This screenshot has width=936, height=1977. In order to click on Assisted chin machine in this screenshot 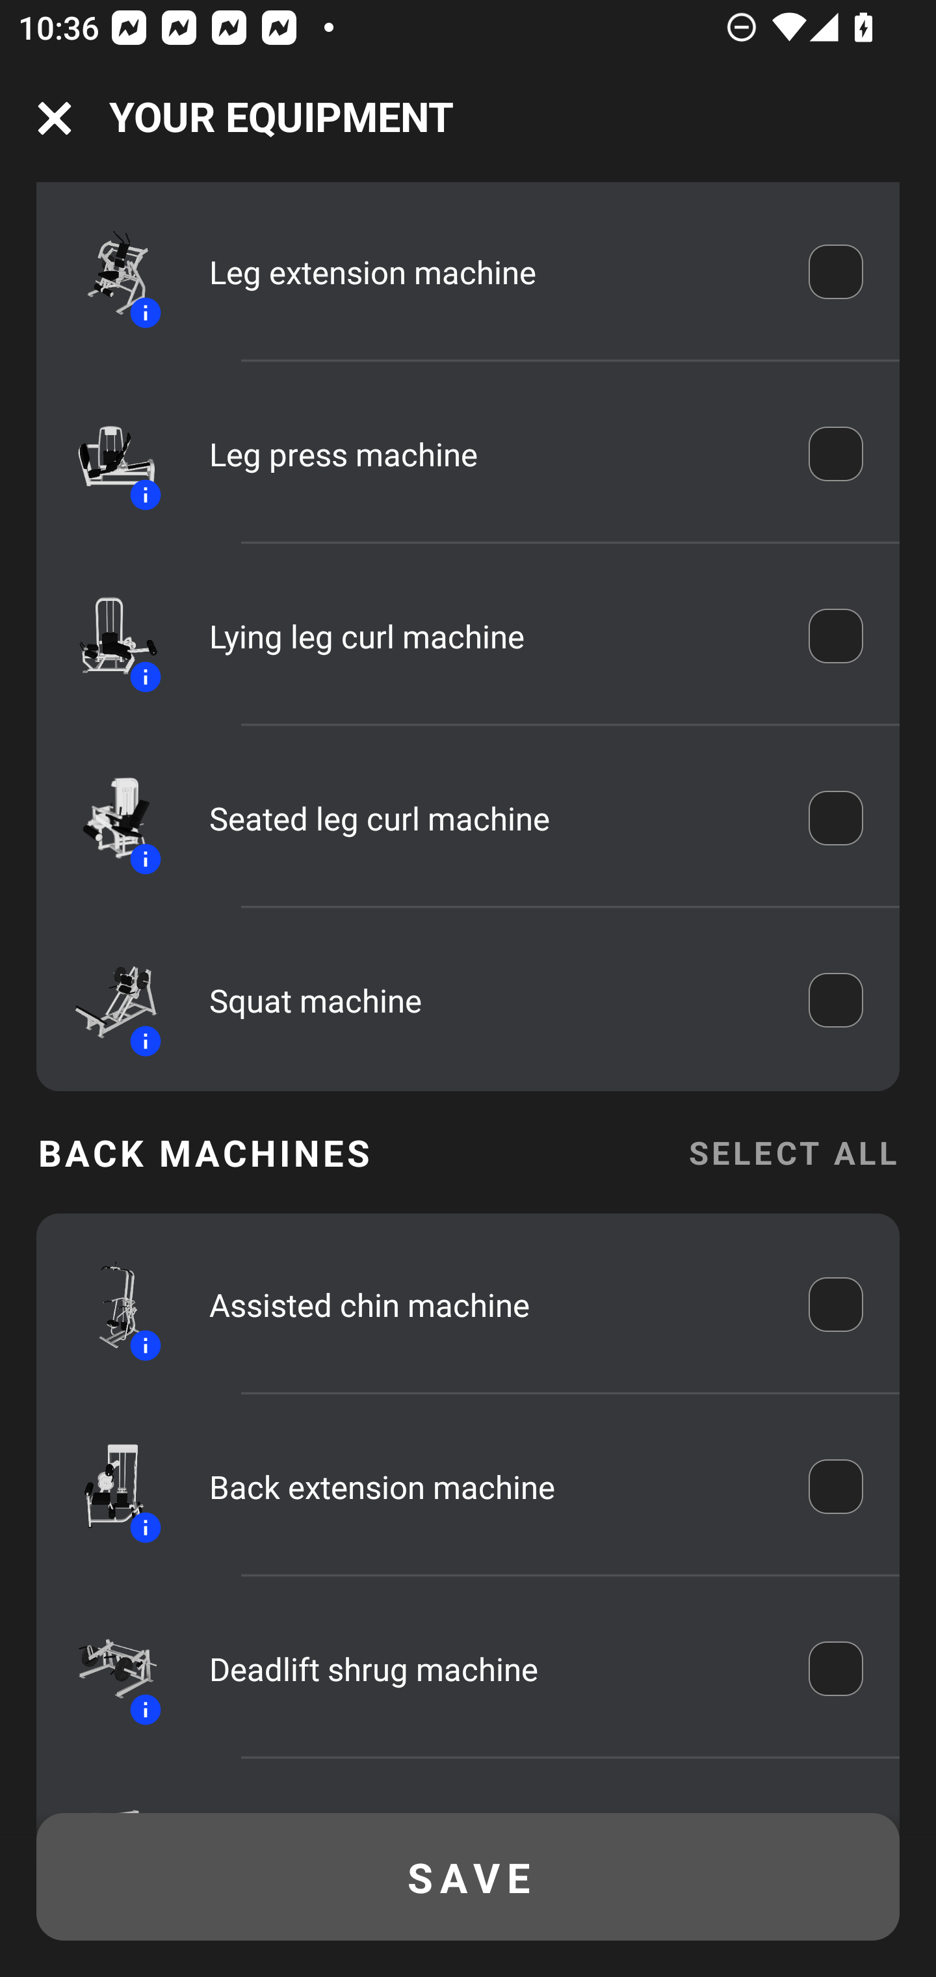, I will do `click(491, 1305)`.